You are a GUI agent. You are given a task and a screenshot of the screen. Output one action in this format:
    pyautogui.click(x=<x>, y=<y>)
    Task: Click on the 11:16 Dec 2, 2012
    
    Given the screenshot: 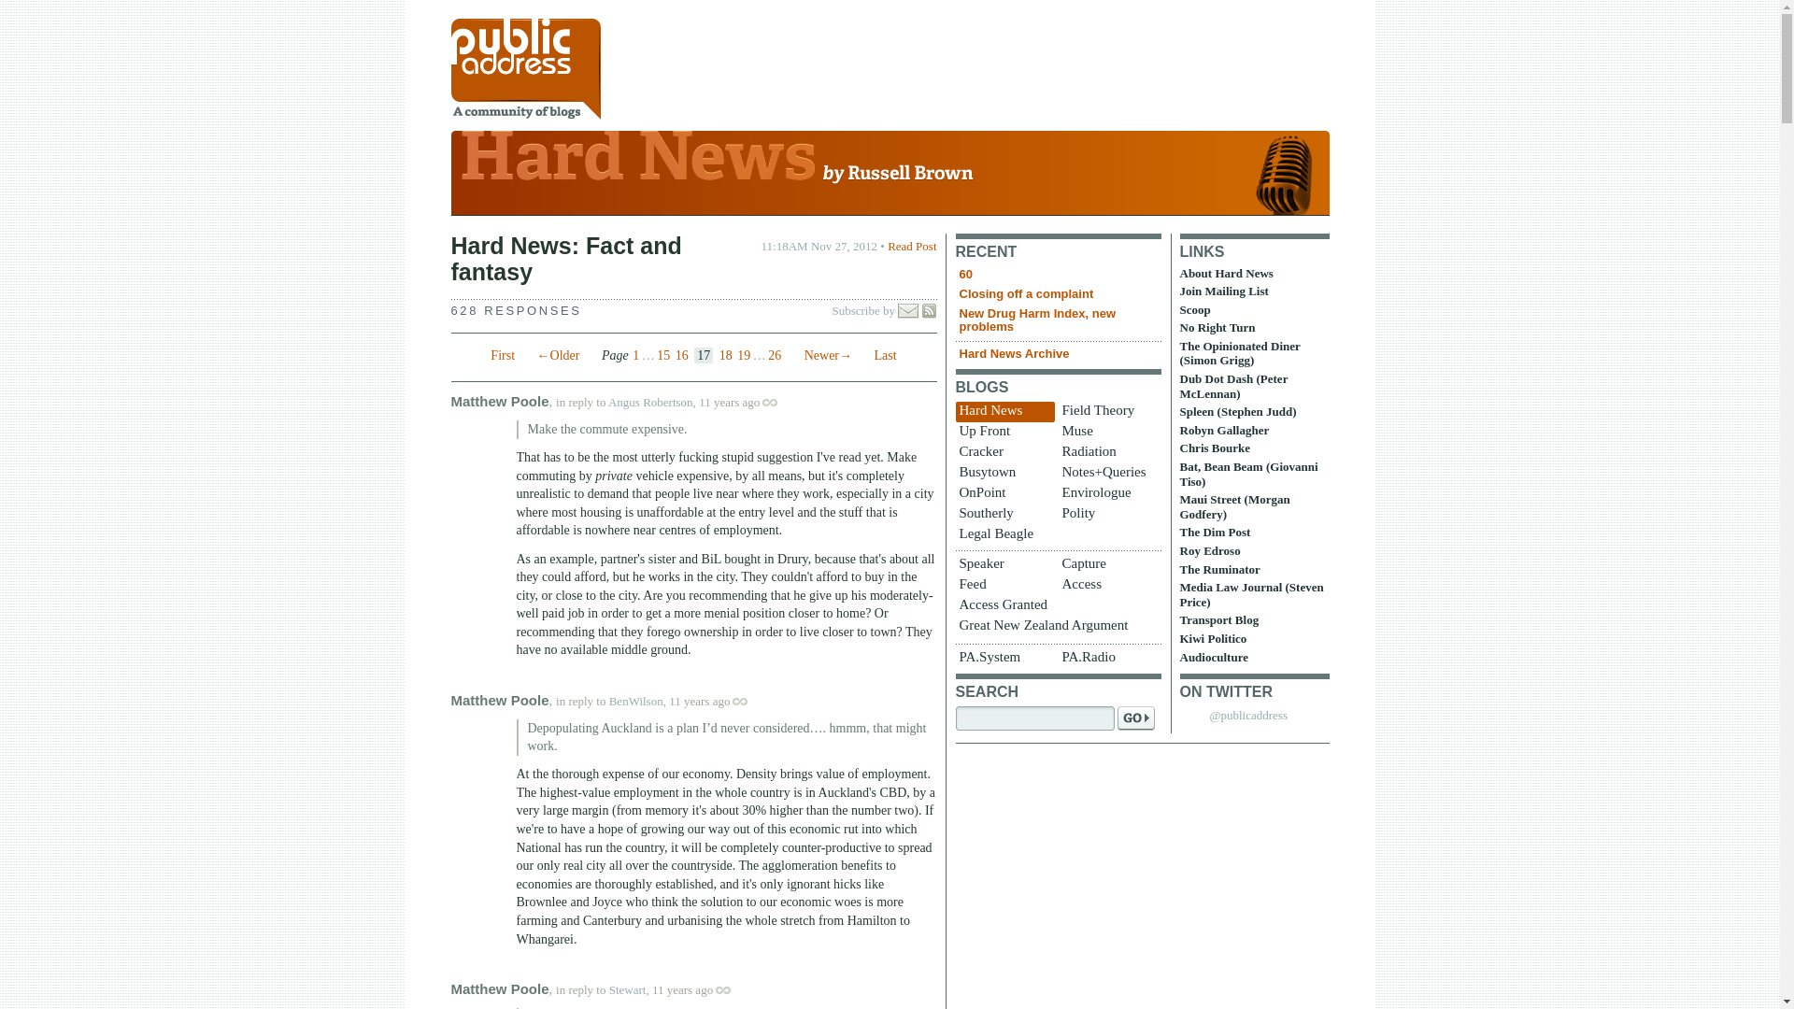 What is the action you would take?
    pyautogui.click(x=729, y=402)
    